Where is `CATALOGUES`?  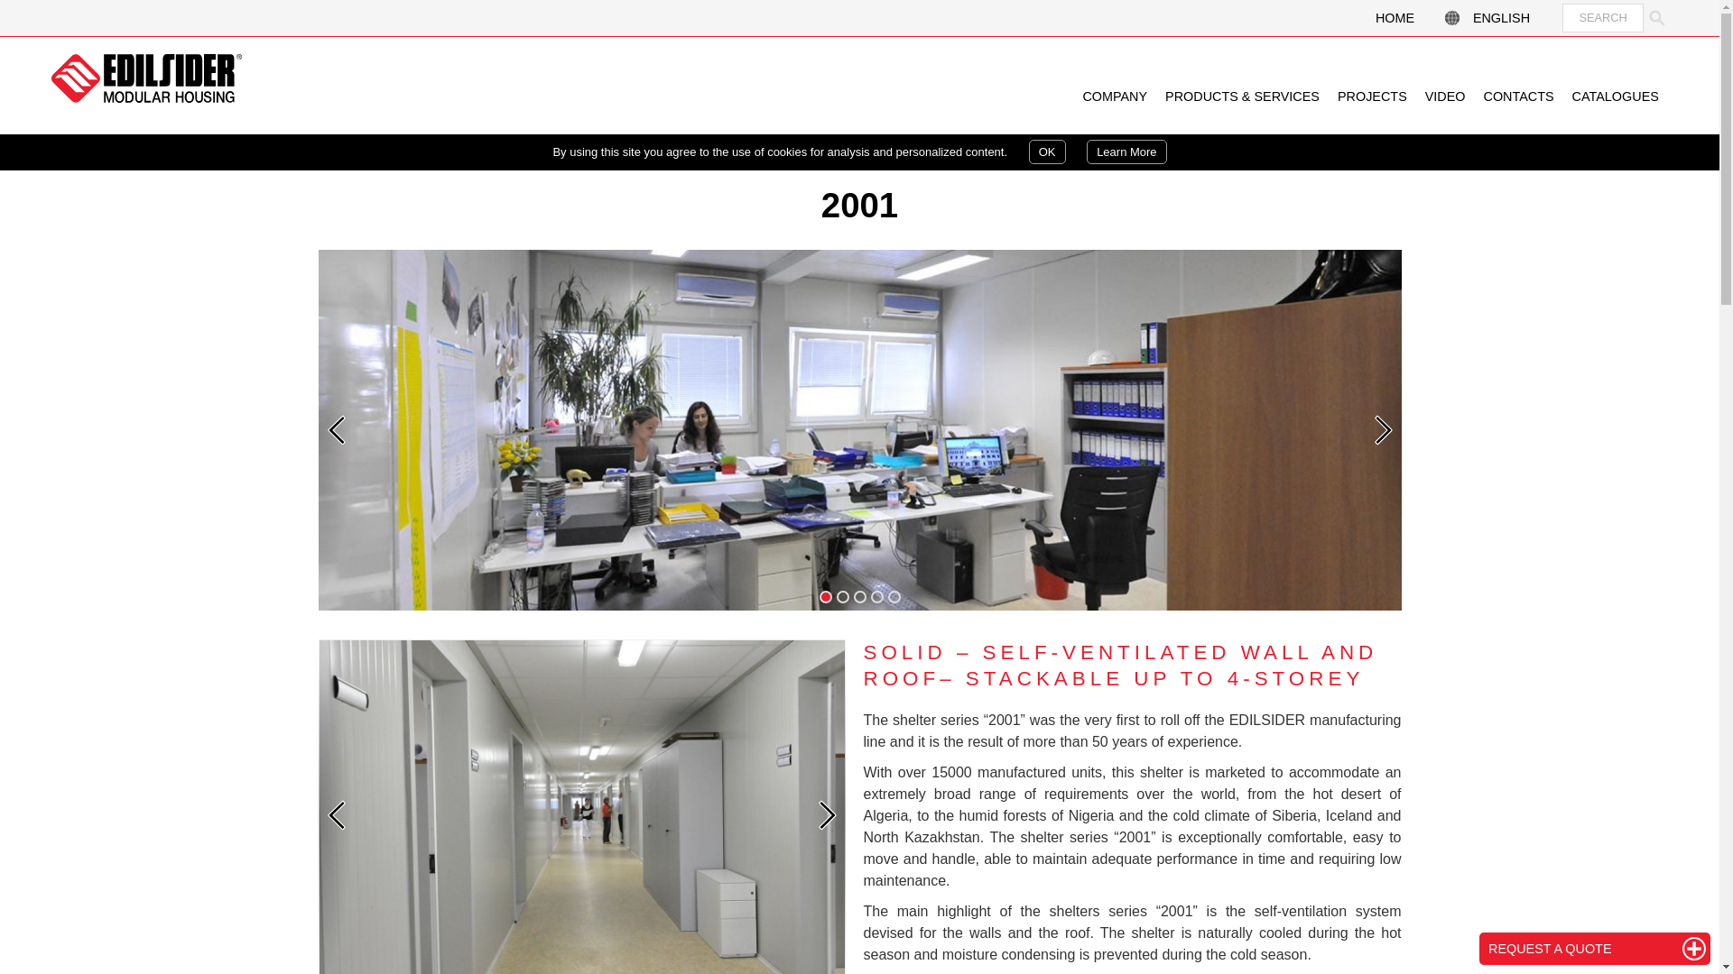
CATALOGUES is located at coordinates (1615, 96).